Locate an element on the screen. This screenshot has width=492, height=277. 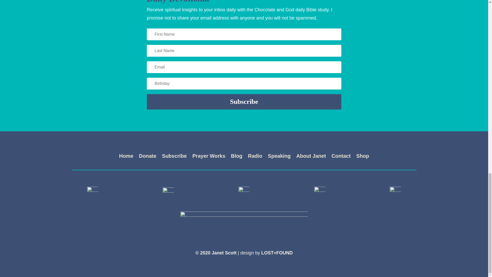
Shop is located at coordinates (363, 157).